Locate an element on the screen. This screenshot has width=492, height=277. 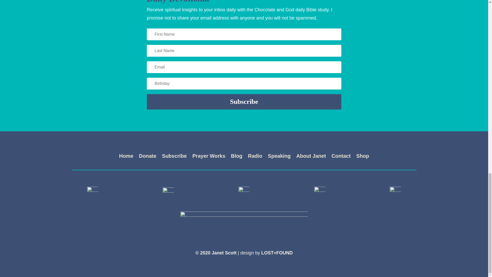
Shop is located at coordinates (363, 157).